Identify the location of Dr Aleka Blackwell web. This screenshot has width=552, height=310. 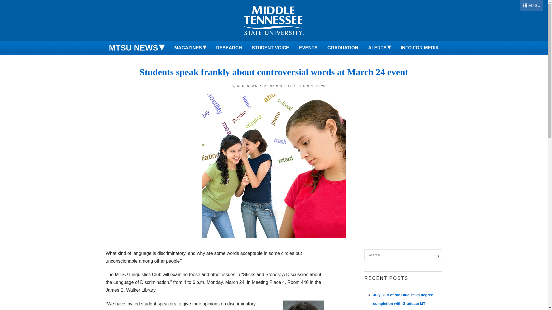
(304, 305).